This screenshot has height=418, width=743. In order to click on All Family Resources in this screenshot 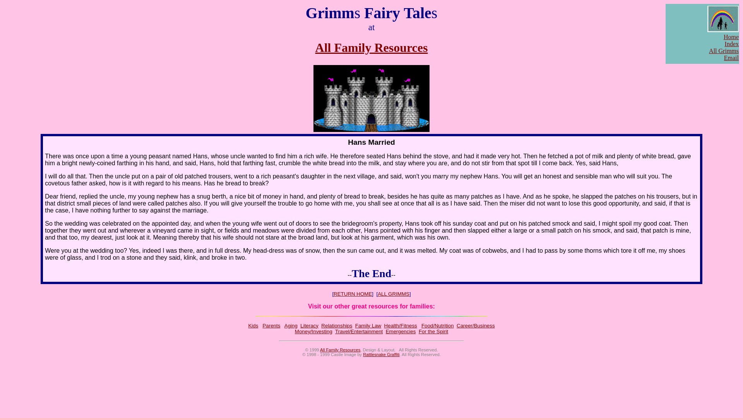, I will do `click(340, 350)`.